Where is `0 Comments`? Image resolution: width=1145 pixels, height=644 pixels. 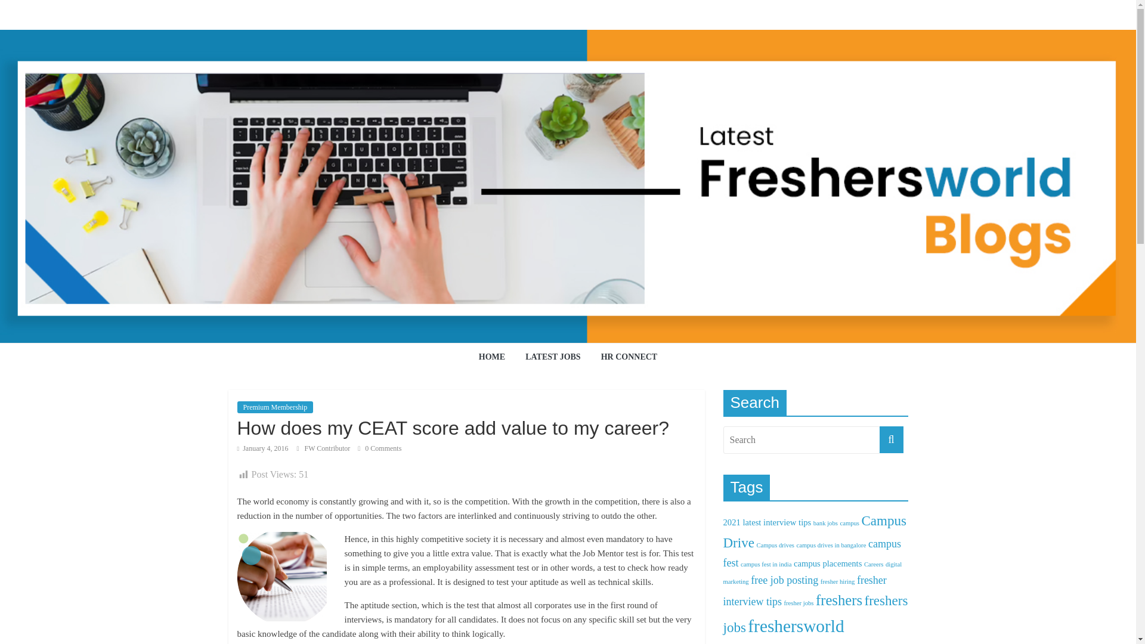
0 Comments is located at coordinates (379, 448).